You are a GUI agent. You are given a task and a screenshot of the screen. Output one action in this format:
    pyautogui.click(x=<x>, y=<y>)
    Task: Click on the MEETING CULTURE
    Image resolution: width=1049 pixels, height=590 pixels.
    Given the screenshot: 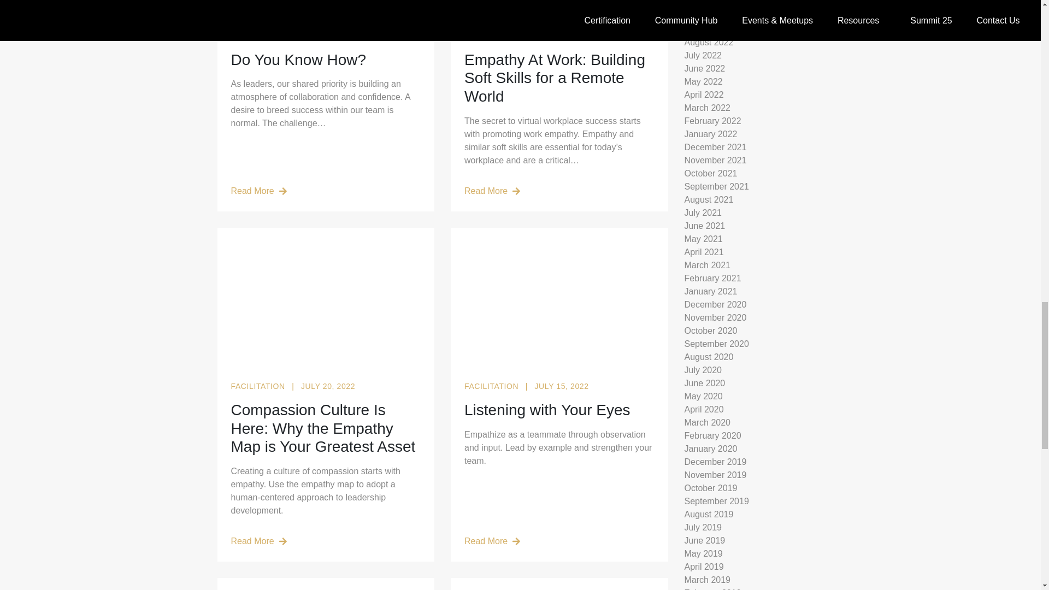 What is the action you would take?
    pyautogui.click(x=504, y=36)
    